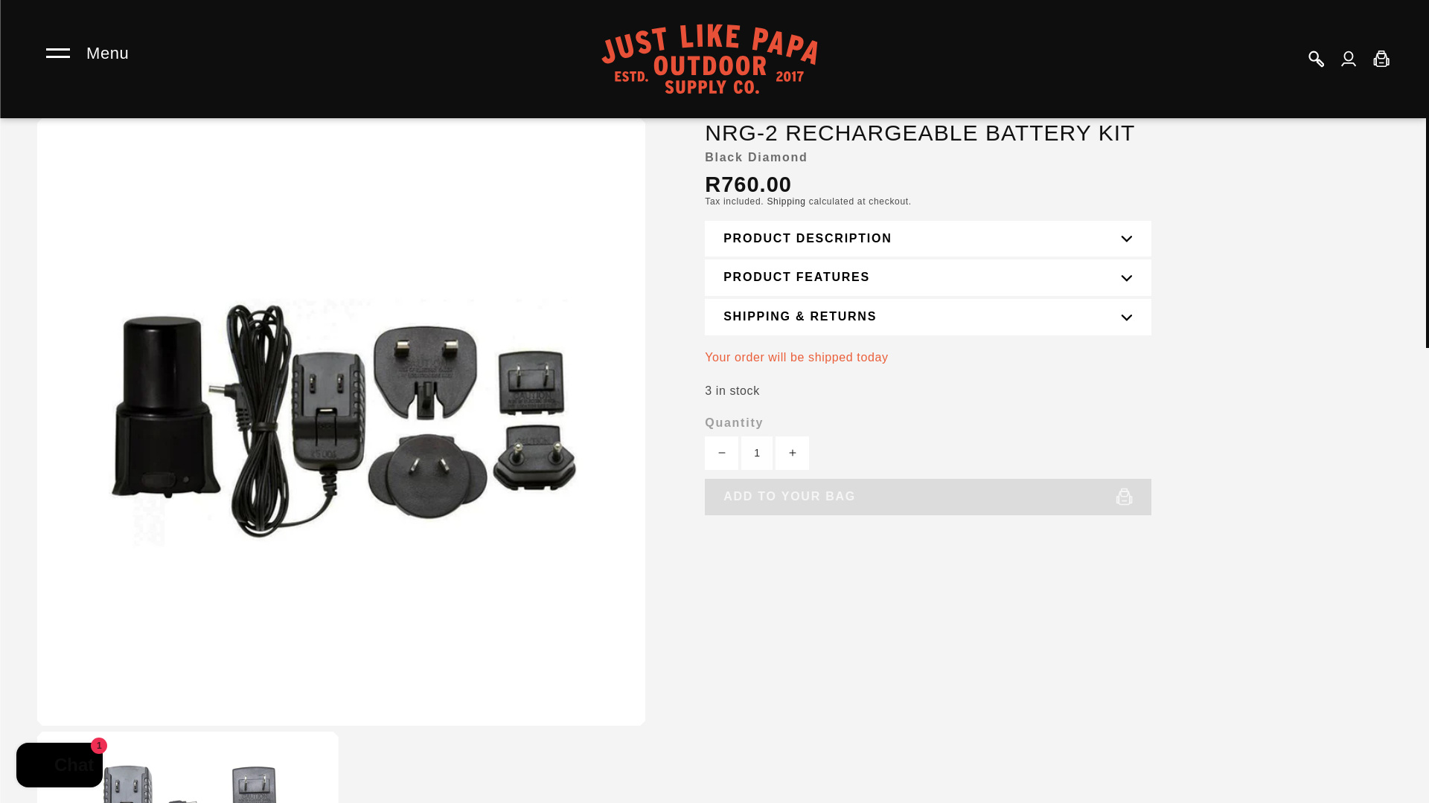 The image size is (1429, 803). What do you see at coordinates (1348, 59) in the screenshot?
I see `Log in` at bounding box center [1348, 59].